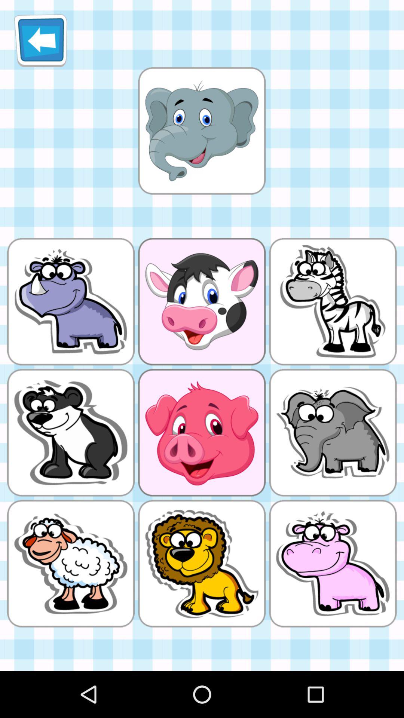 This screenshot has height=718, width=404. What do you see at coordinates (202, 131) in the screenshot?
I see `deselect image` at bounding box center [202, 131].